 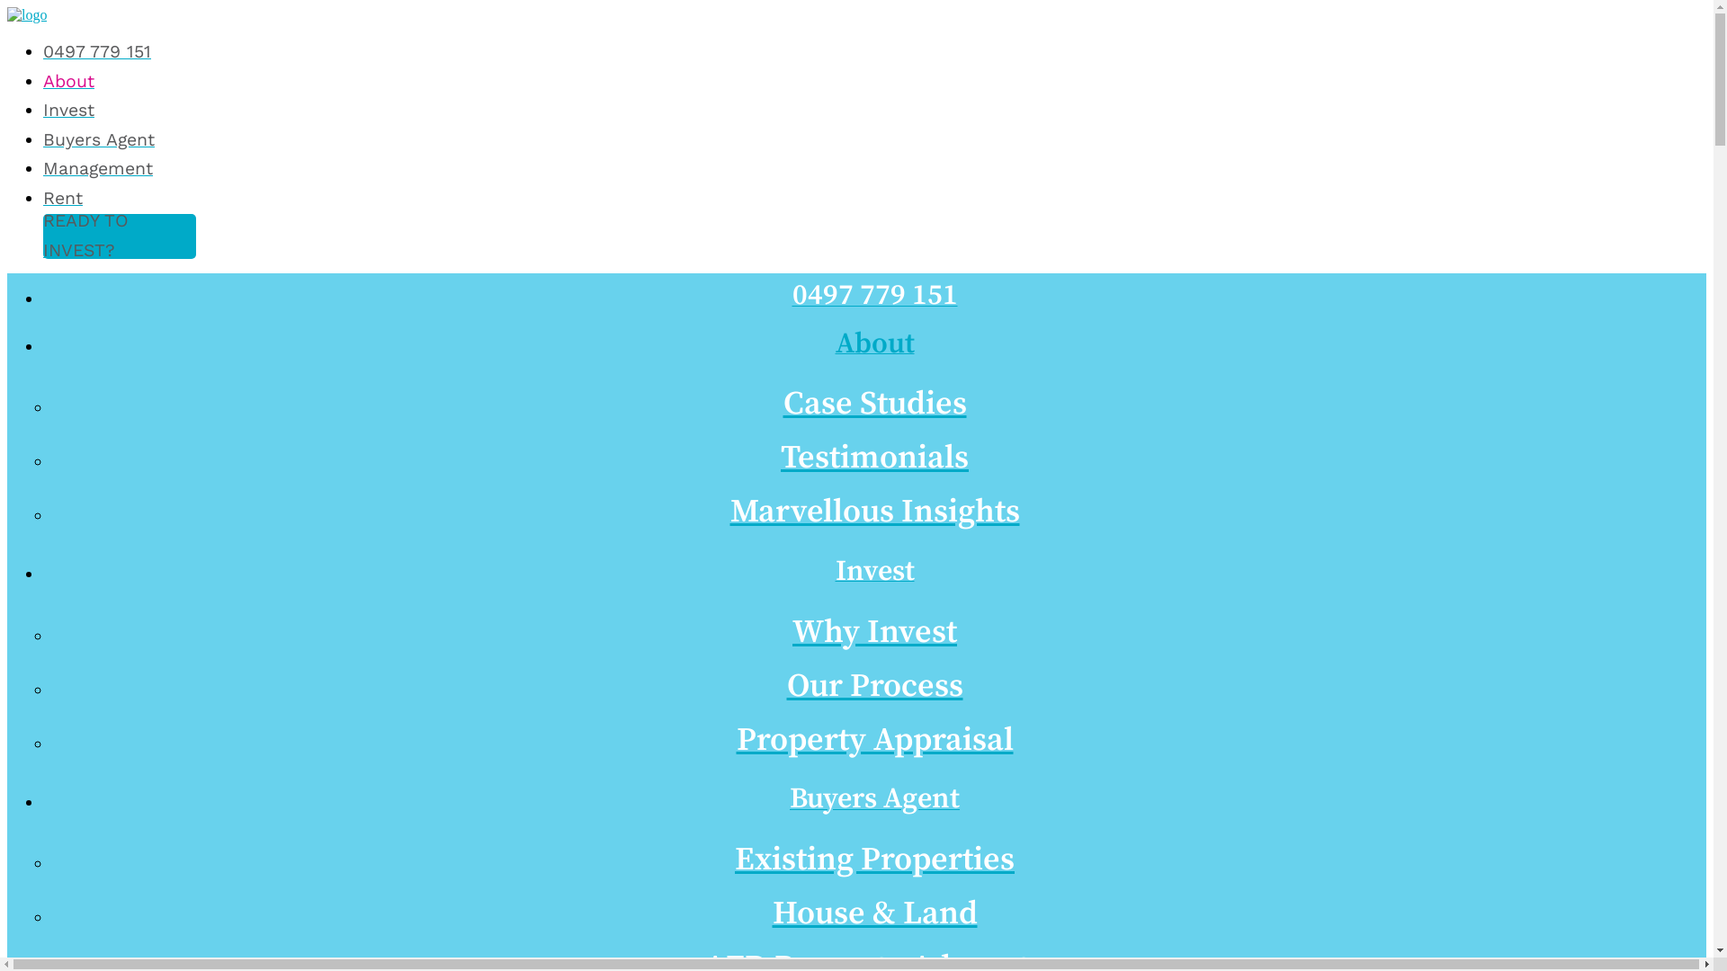 What do you see at coordinates (874, 687) in the screenshot?
I see `Our Process` at bounding box center [874, 687].